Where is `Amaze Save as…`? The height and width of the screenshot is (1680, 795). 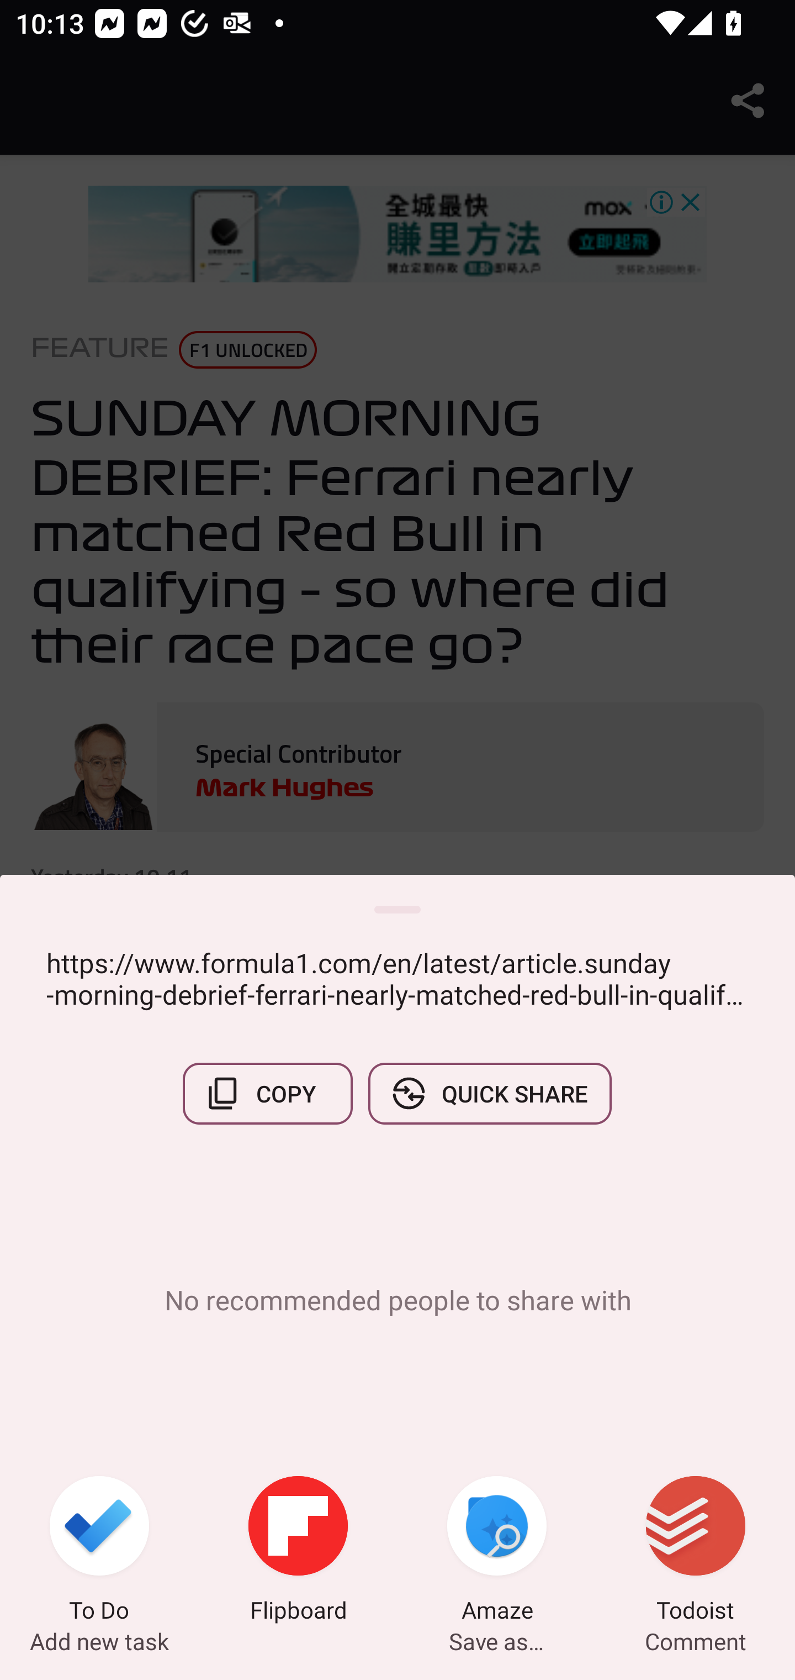 Amaze Save as… is located at coordinates (497, 1552).